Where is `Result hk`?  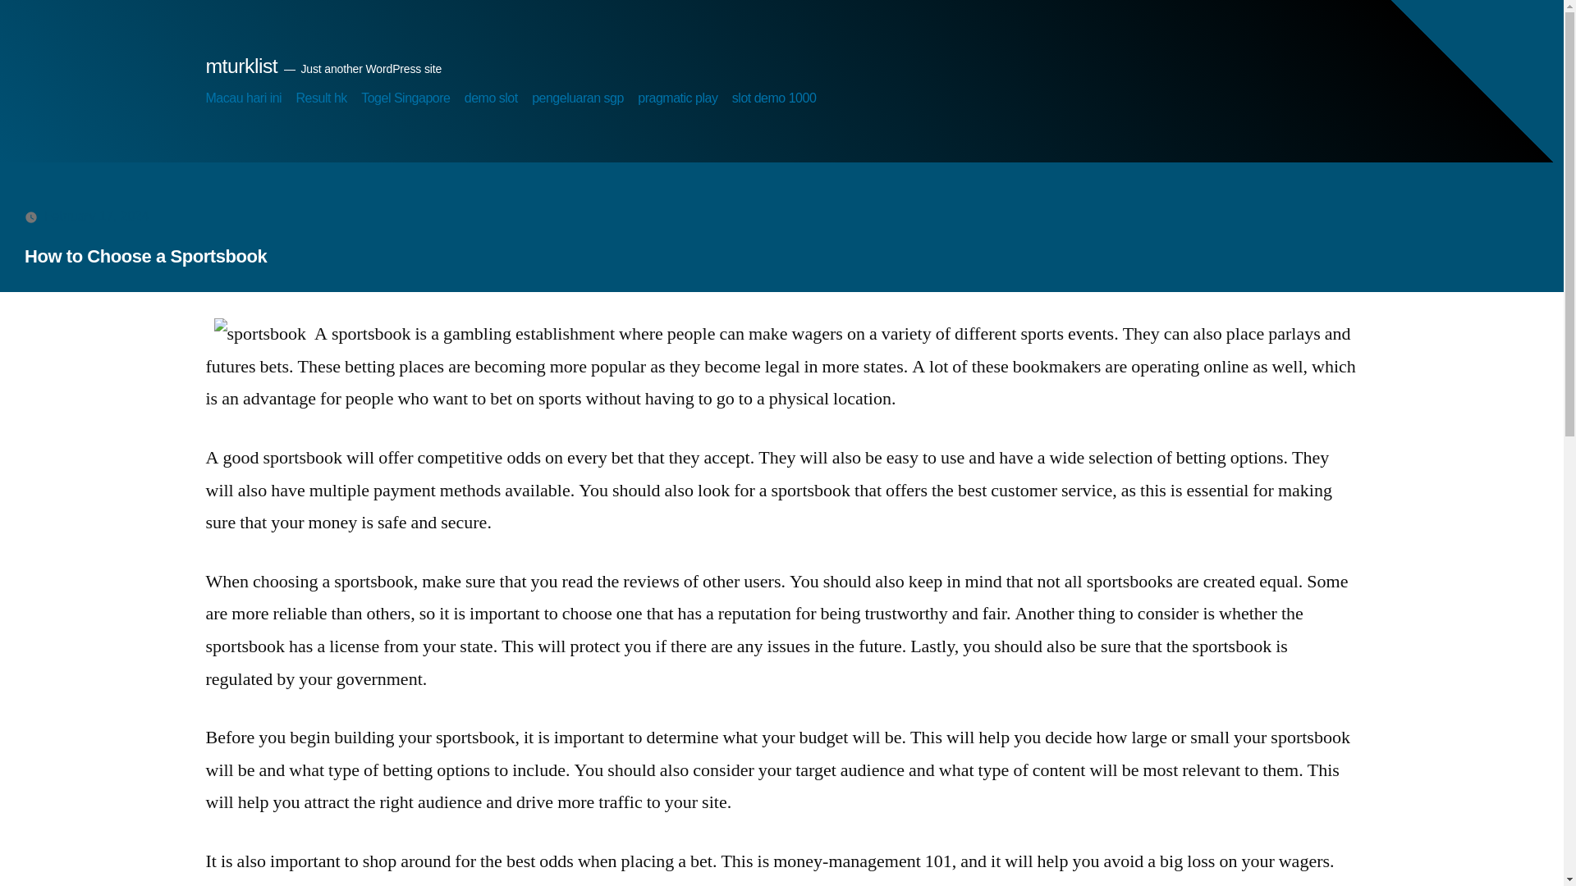 Result hk is located at coordinates (321, 98).